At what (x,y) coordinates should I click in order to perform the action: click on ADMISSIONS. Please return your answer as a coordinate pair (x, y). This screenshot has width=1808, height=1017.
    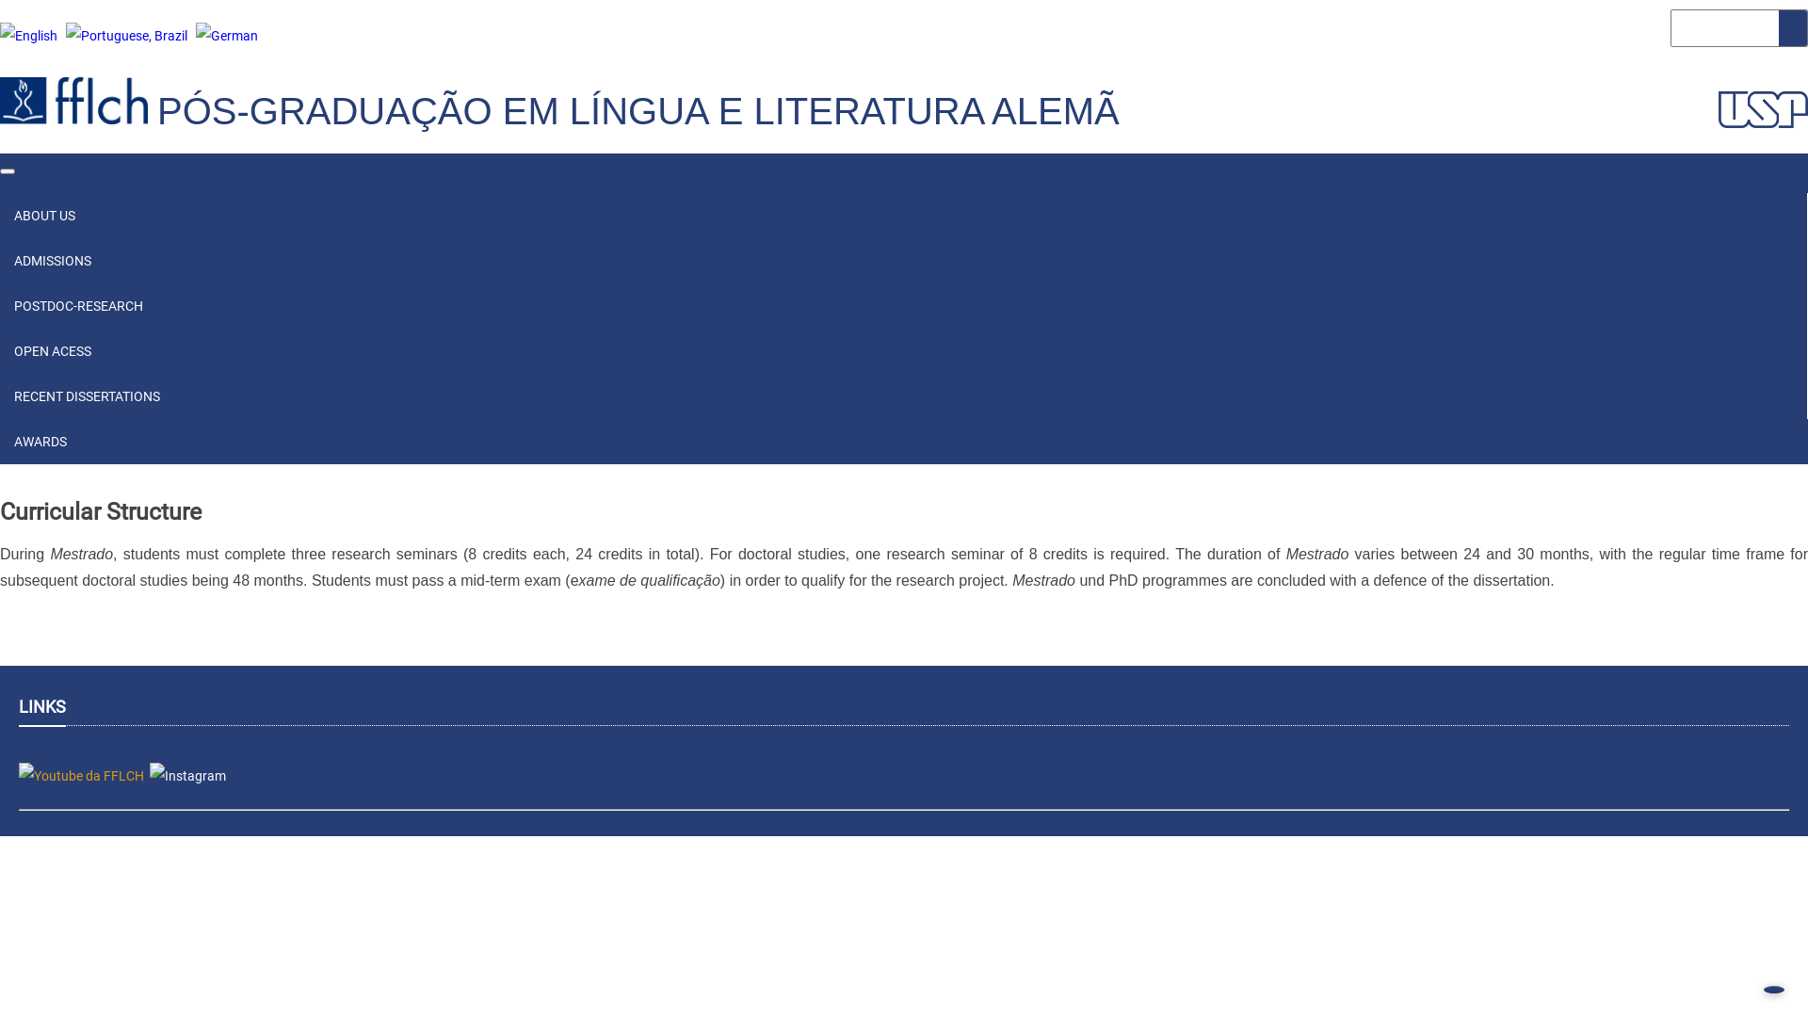
    Looking at the image, I should click on (904, 261).